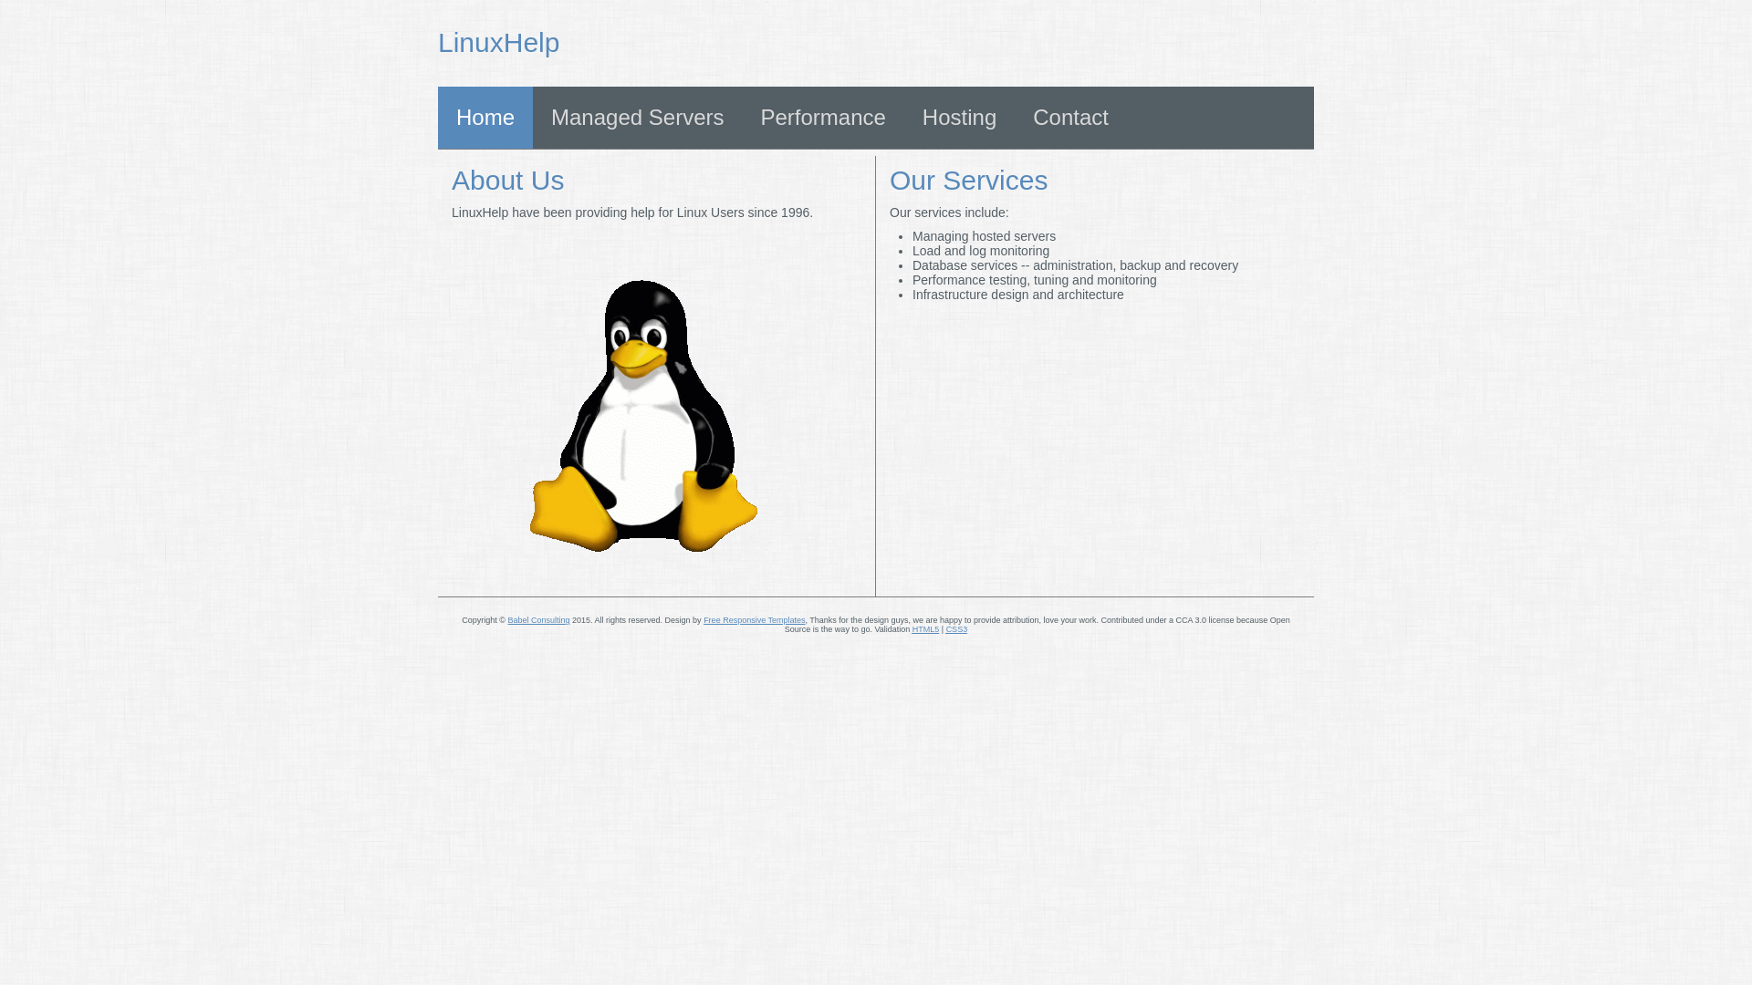  Describe the element at coordinates (538, 620) in the screenshot. I see `Babel Consulting` at that location.